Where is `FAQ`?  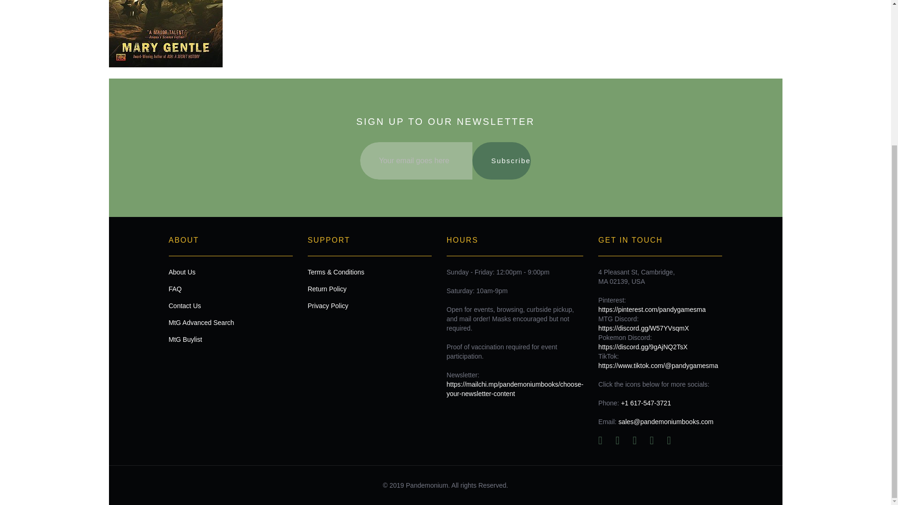
FAQ is located at coordinates (230, 289).